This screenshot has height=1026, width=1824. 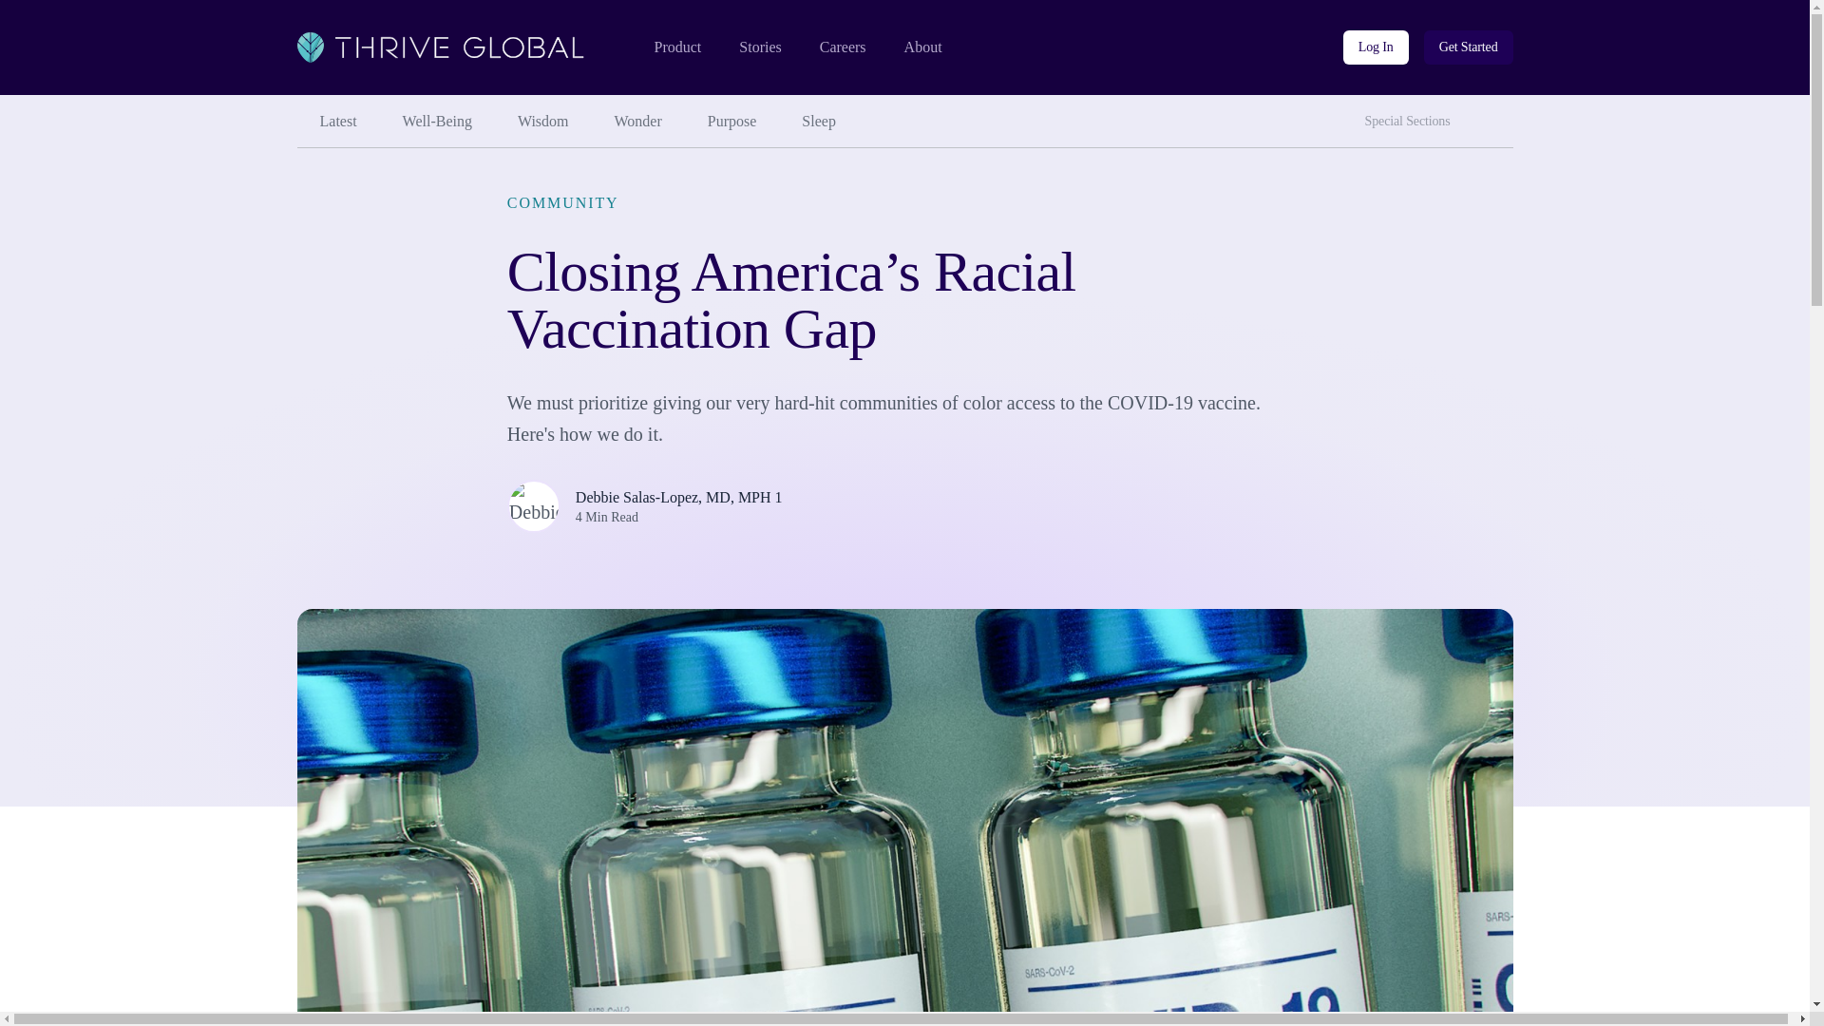 What do you see at coordinates (638, 122) in the screenshot?
I see `Wonder` at bounding box center [638, 122].